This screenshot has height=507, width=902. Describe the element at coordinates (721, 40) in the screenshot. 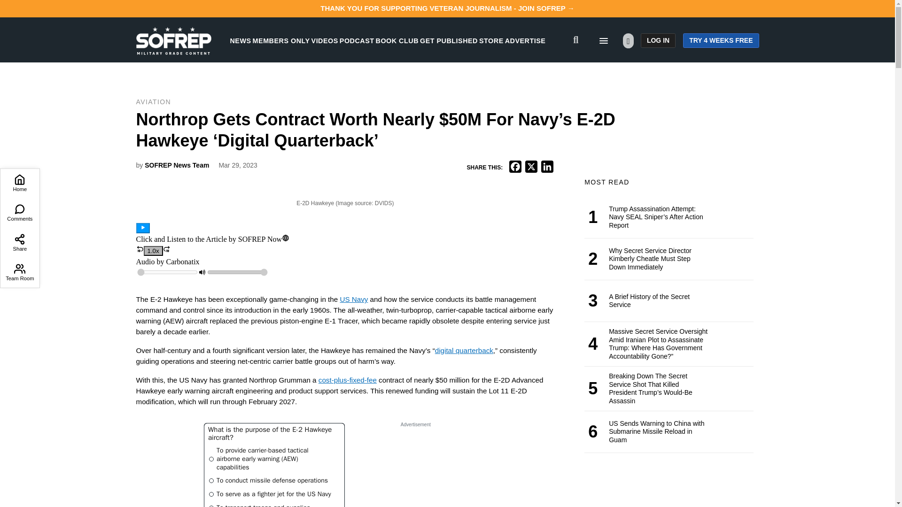

I see `TRY 4 WEEKS FREE` at that location.